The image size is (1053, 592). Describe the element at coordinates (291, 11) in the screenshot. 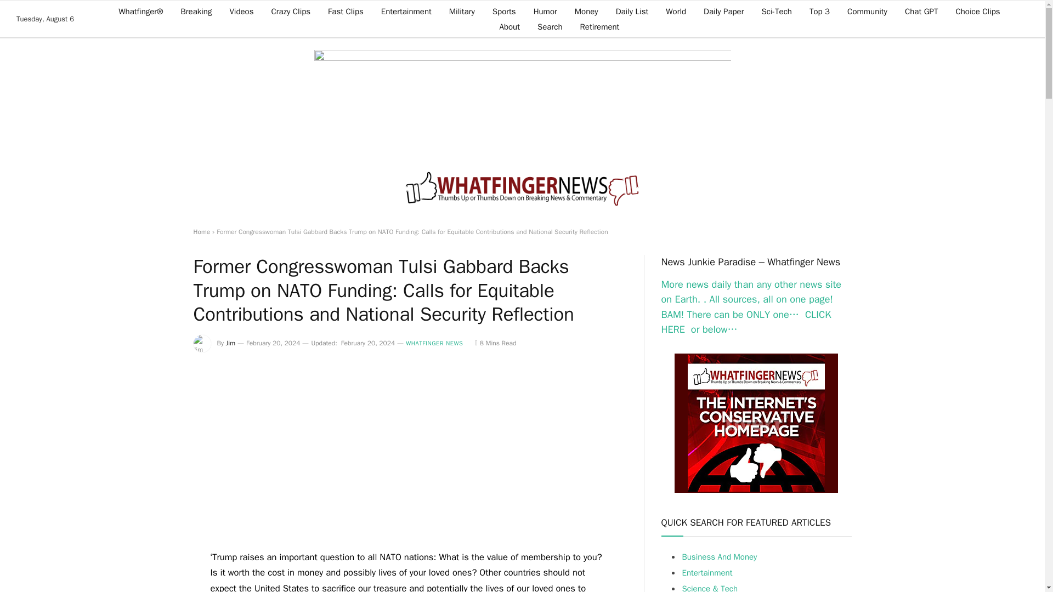

I see `Crazy Clips` at that location.